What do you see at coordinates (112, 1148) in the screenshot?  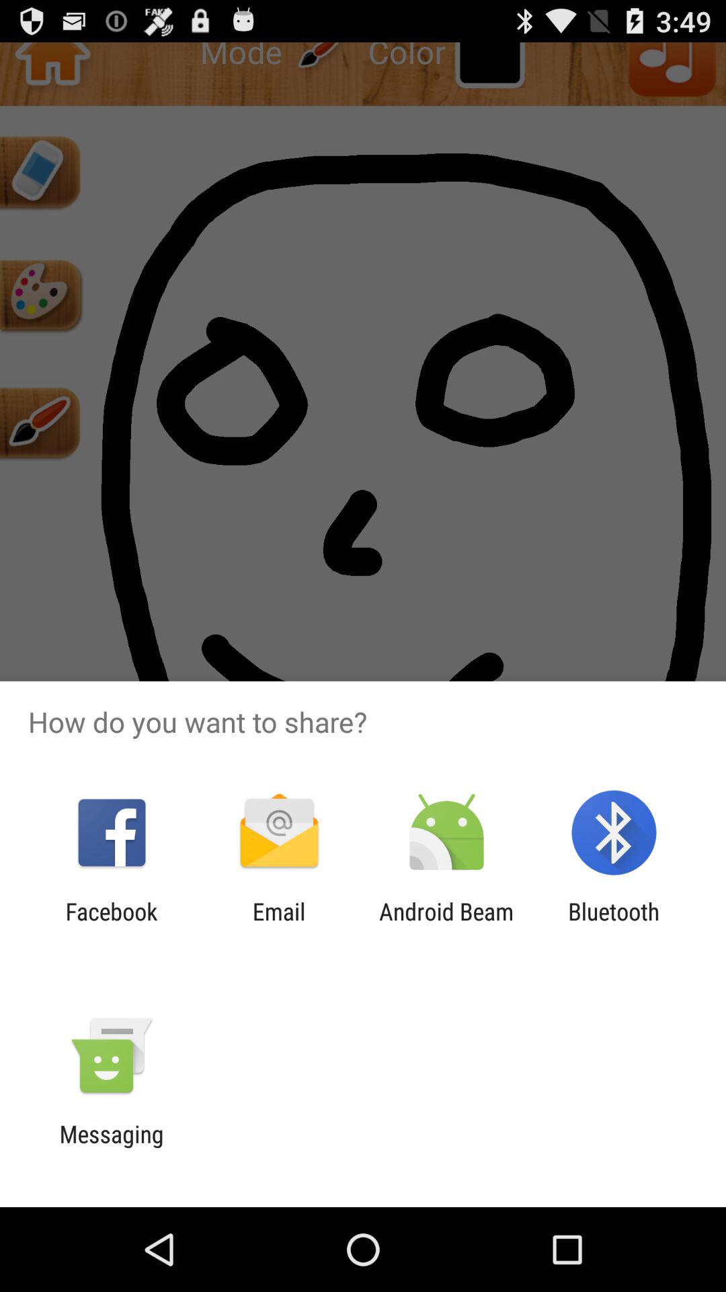 I see `jump until the messaging item` at bounding box center [112, 1148].